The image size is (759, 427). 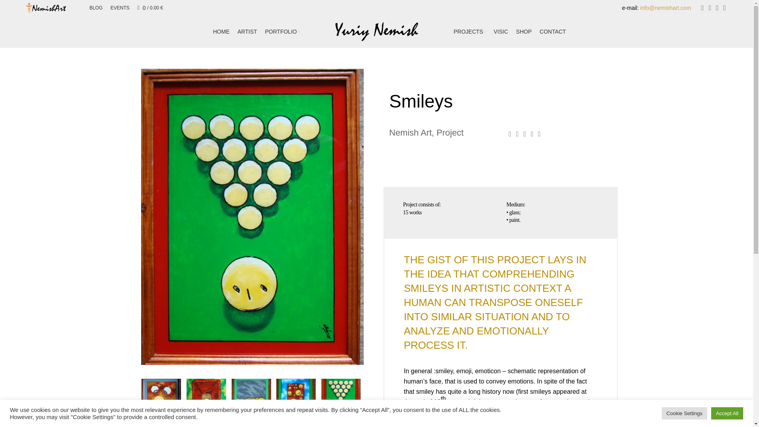 What do you see at coordinates (553, 32) in the screenshot?
I see `CONTACT` at bounding box center [553, 32].